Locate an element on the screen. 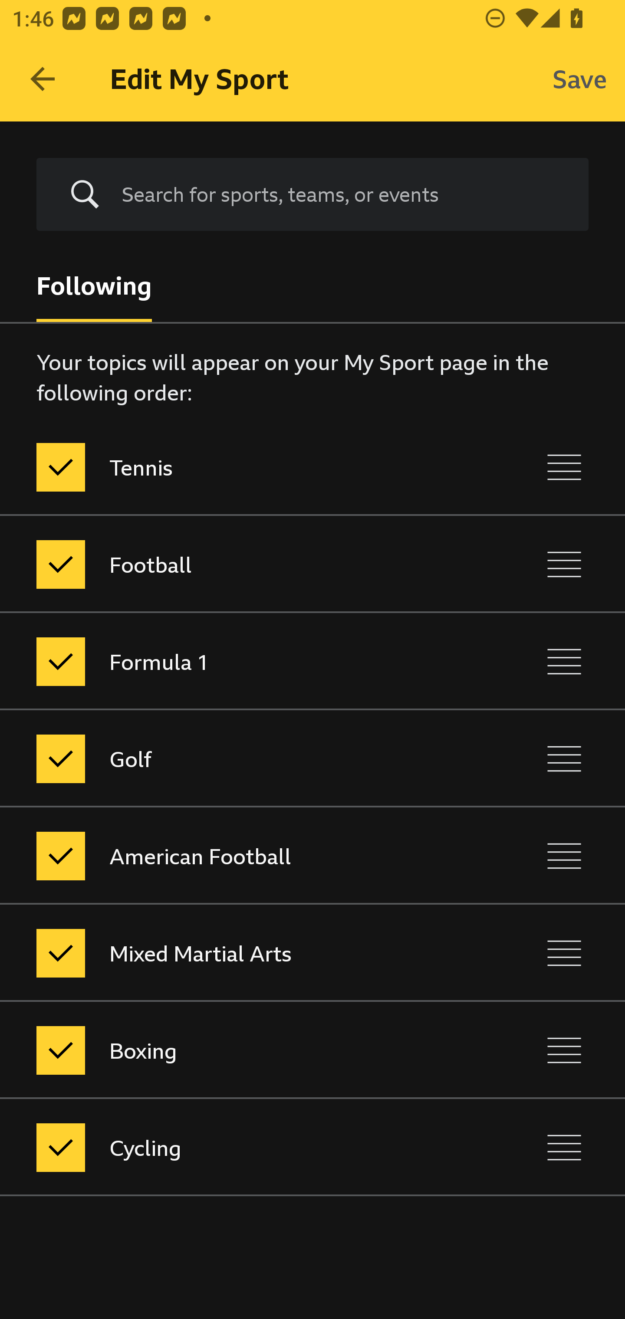 The height and width of the screenshot is (1319, 625). Reorder American Football is located at coordinates (564, 856).